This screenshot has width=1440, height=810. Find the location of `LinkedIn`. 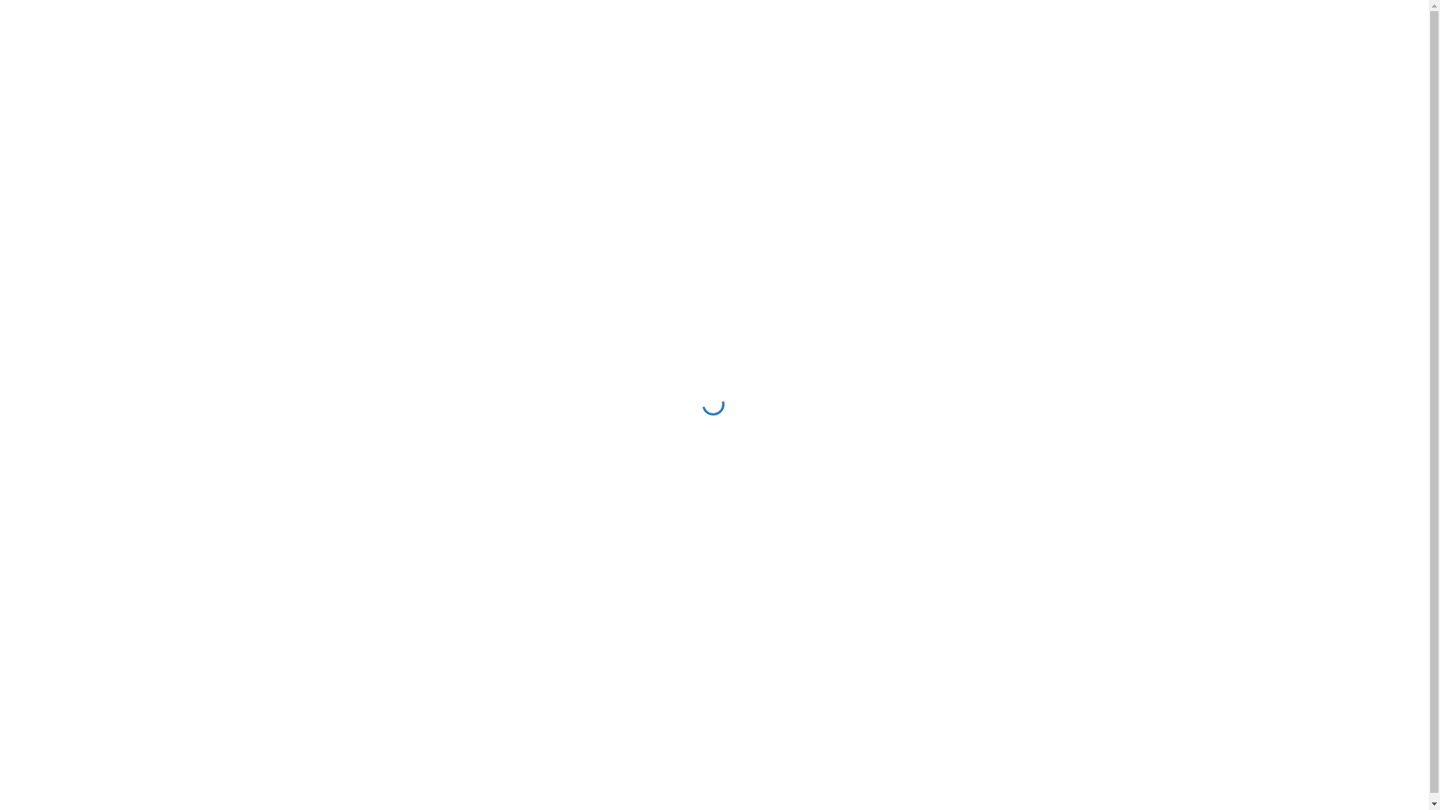

LinkedIn is located at coordinates (658, 597).